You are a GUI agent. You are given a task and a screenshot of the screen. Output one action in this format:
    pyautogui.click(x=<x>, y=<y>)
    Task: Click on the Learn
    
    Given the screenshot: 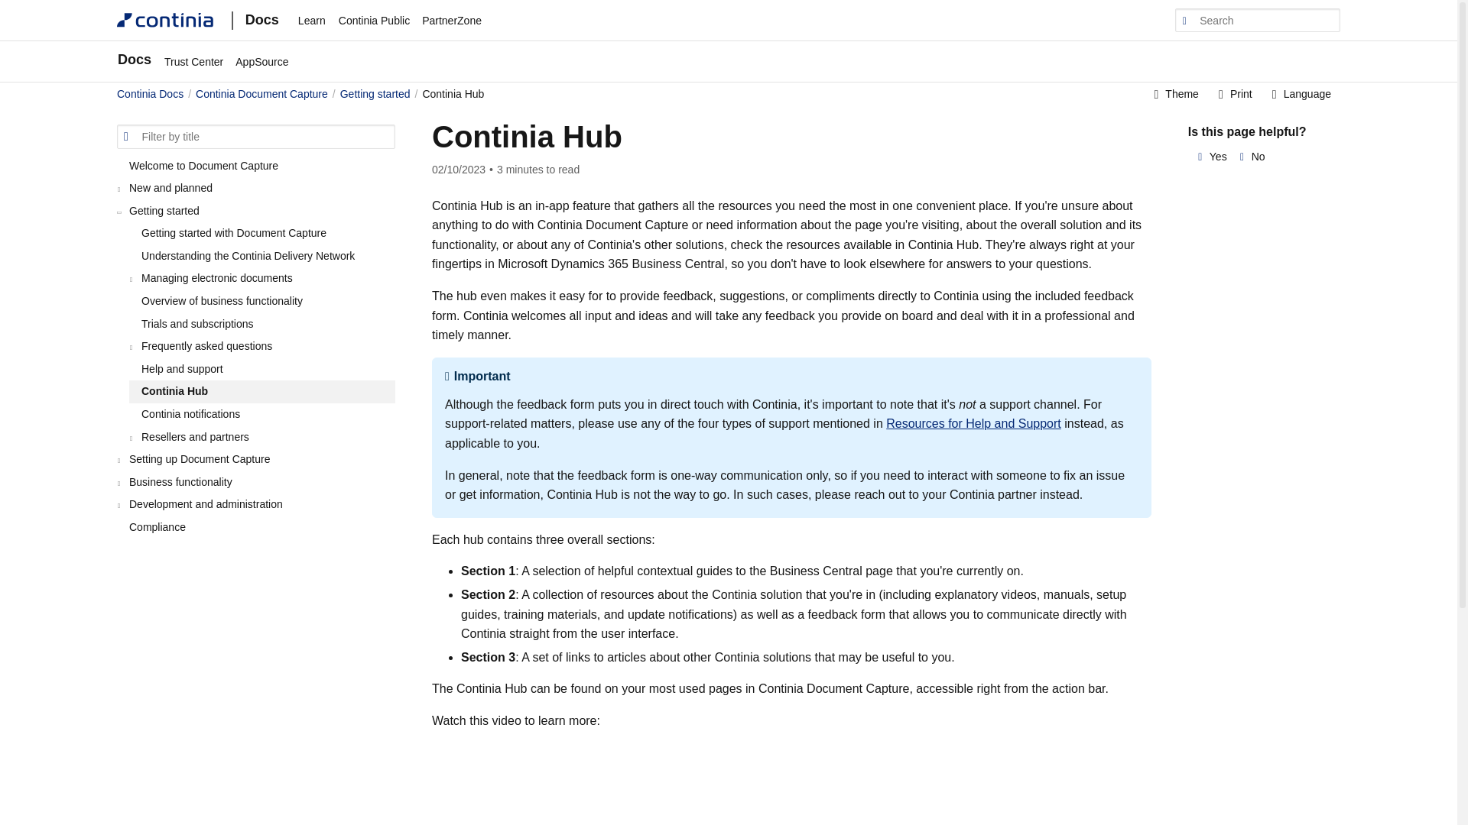 What is the action you would take?
    pyautogui.click(x=312, y=20)
    